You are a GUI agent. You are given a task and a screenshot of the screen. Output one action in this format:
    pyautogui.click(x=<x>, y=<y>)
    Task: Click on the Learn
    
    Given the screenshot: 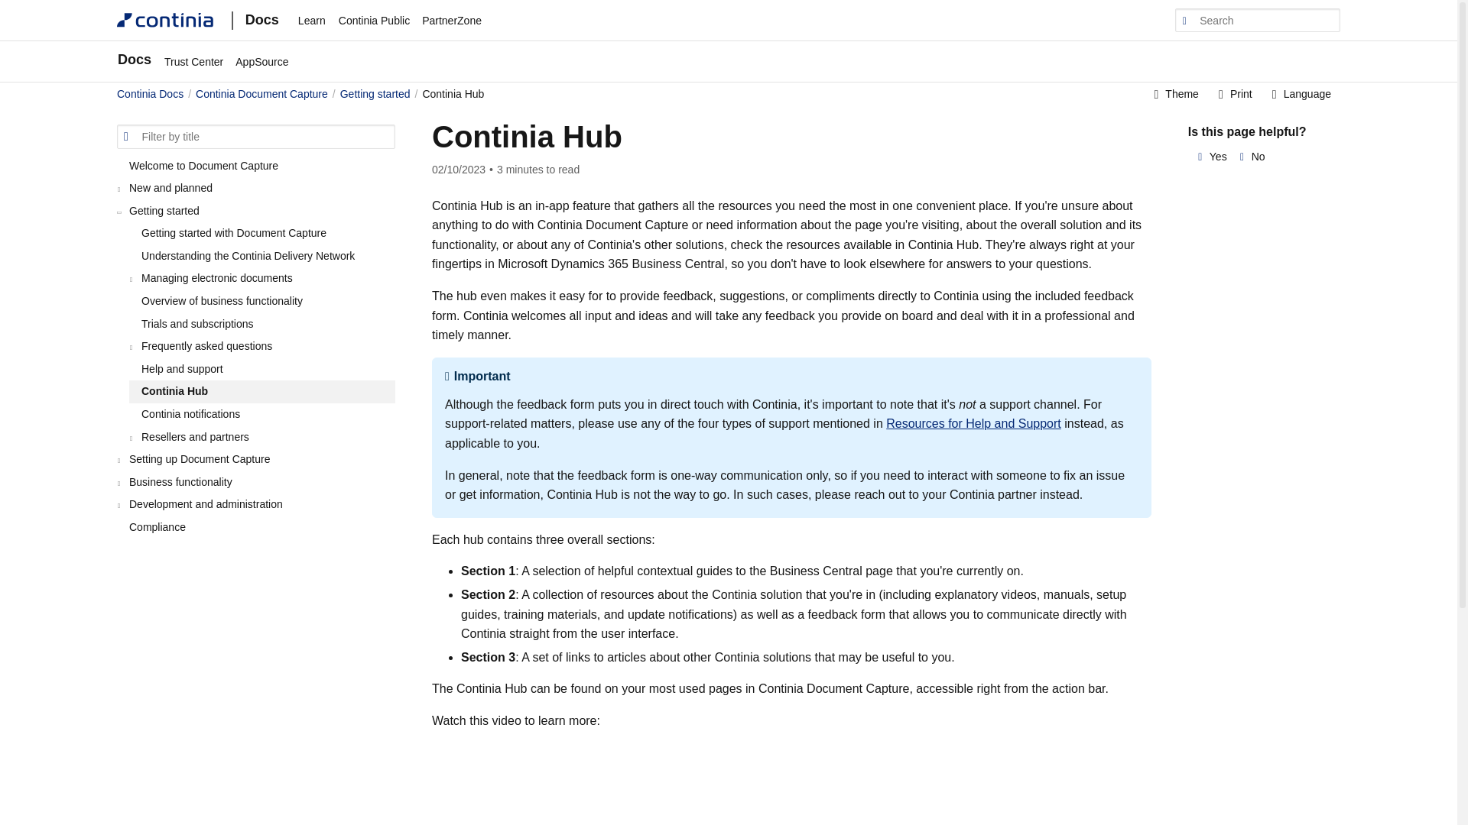 What is the action you would take?
    pyautogui.click(x=312, y=20)
    